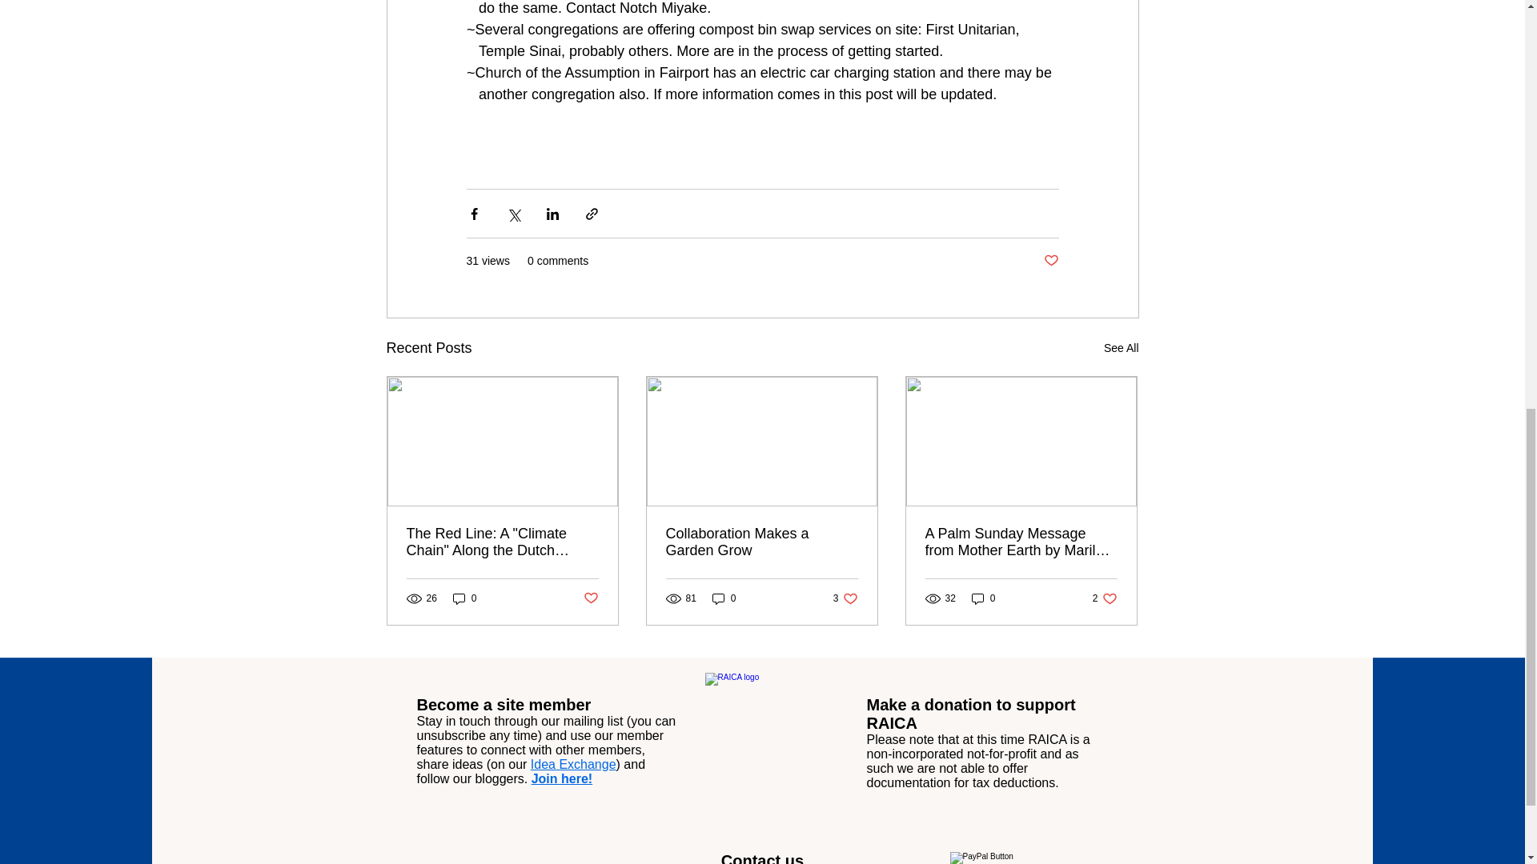  Describe the element at coordinates (589, 598) in the screenshot. I see `Post not marked as liked` at that location.